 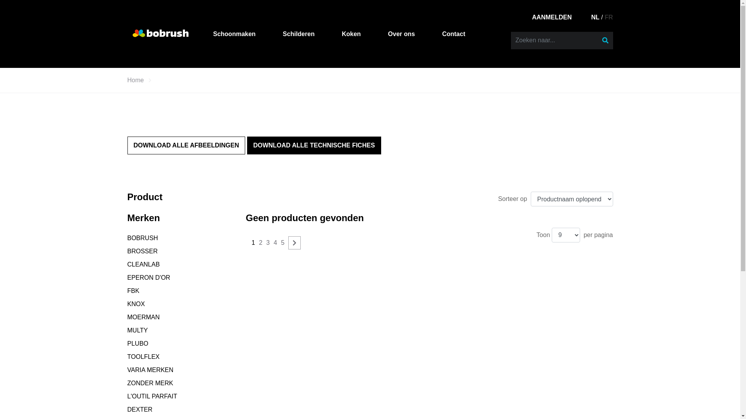 What do you see at coordinates (253, 243) in the screenshot?
I see `1` at bounding box center [253, 243].